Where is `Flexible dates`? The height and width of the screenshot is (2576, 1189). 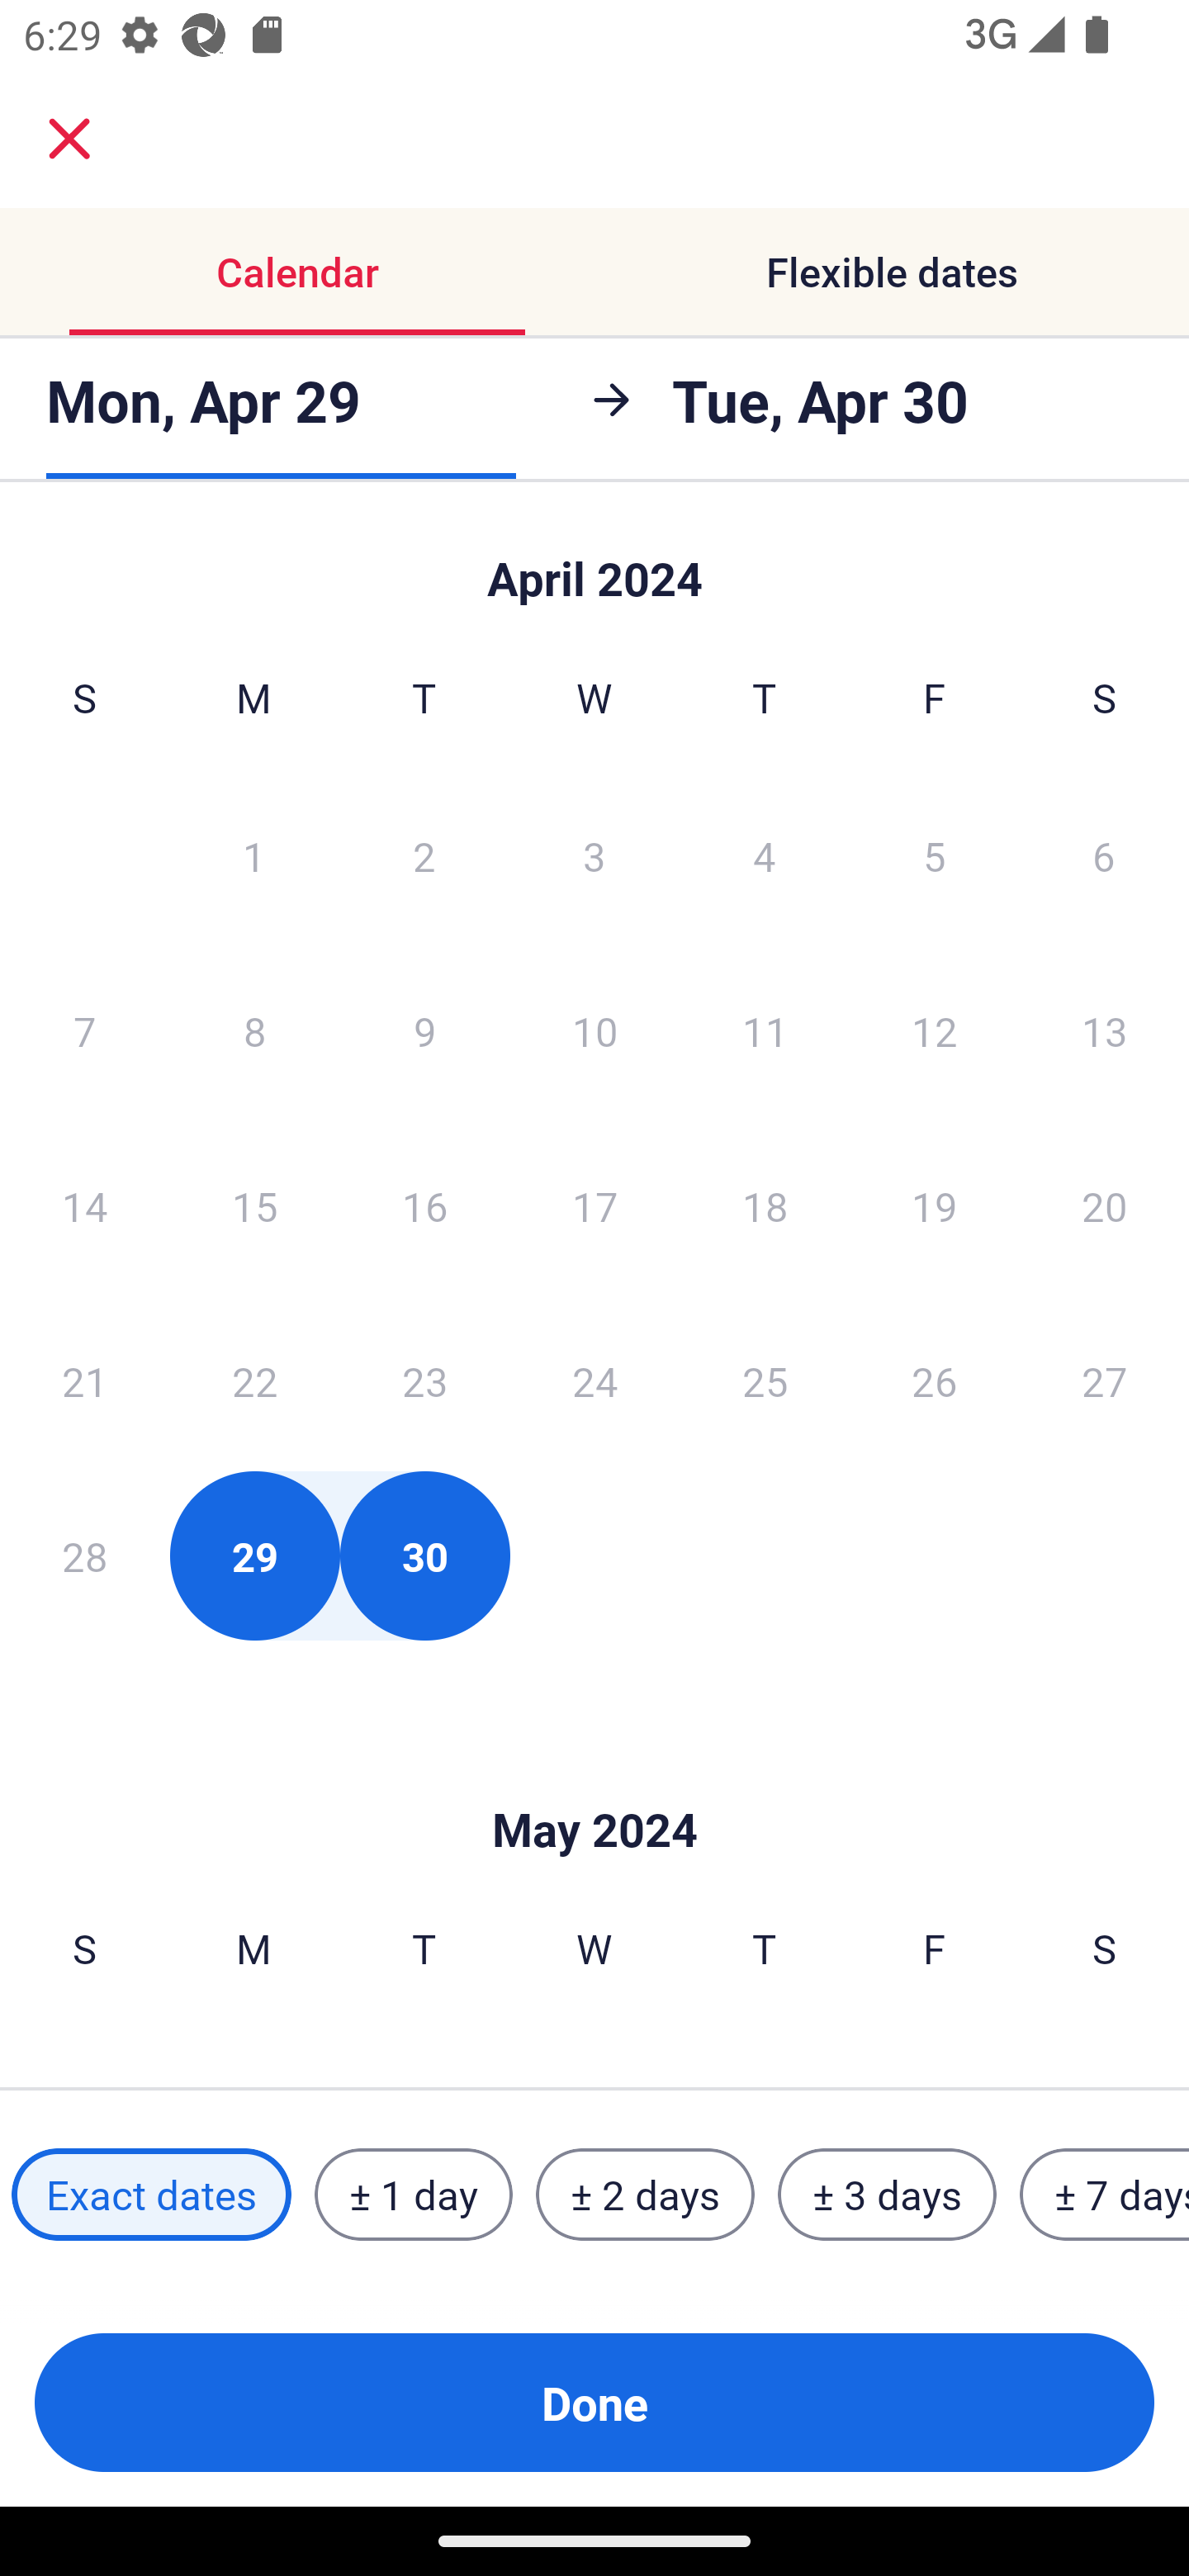 Flexible dates is located at coordinates (892, 271).